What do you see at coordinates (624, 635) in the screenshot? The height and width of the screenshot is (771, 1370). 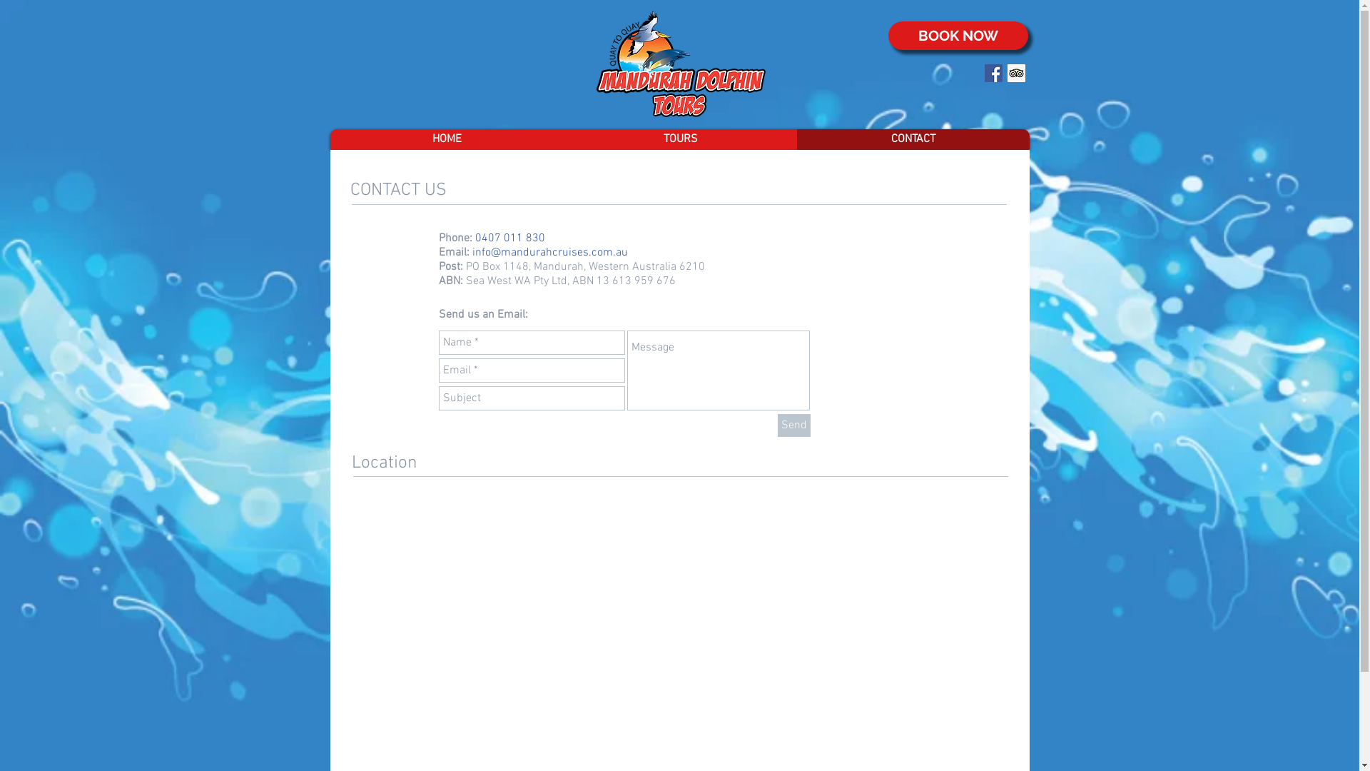 I see `Google Maps` at bounding box center [624, 635].